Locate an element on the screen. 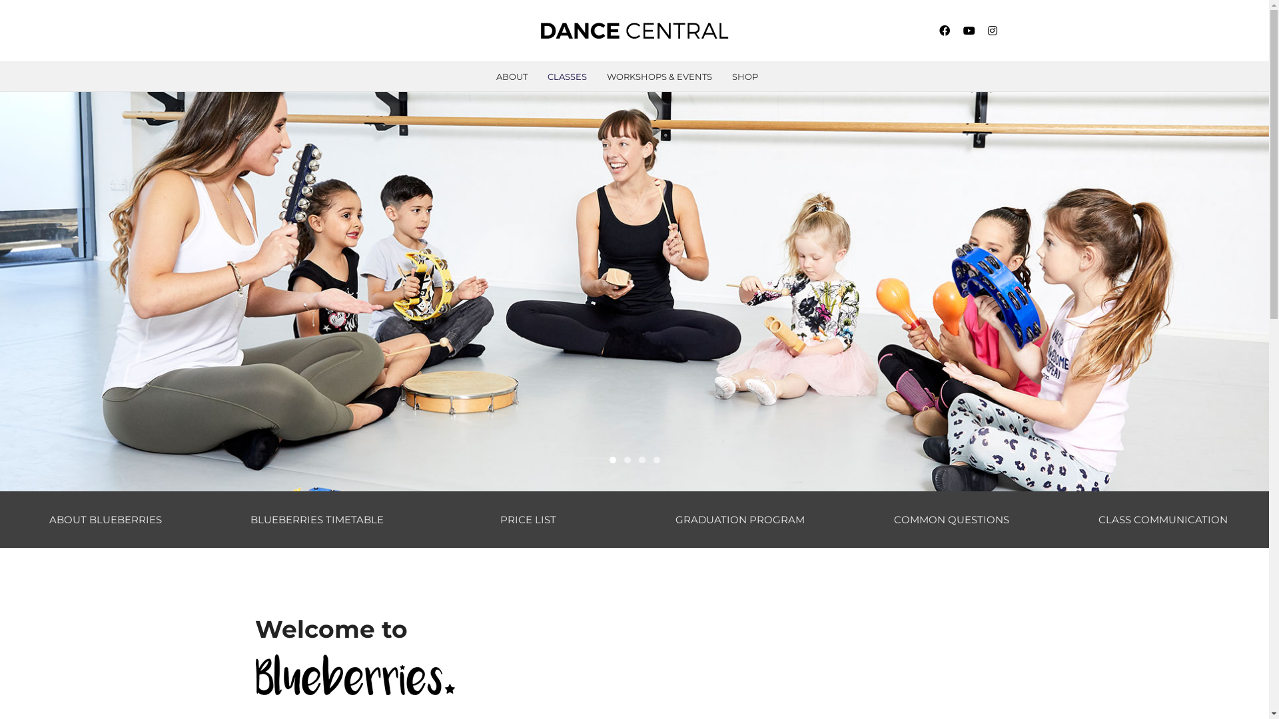 The image size is (1279, 719). PRICE LIST is located at coordinates (528, 519).